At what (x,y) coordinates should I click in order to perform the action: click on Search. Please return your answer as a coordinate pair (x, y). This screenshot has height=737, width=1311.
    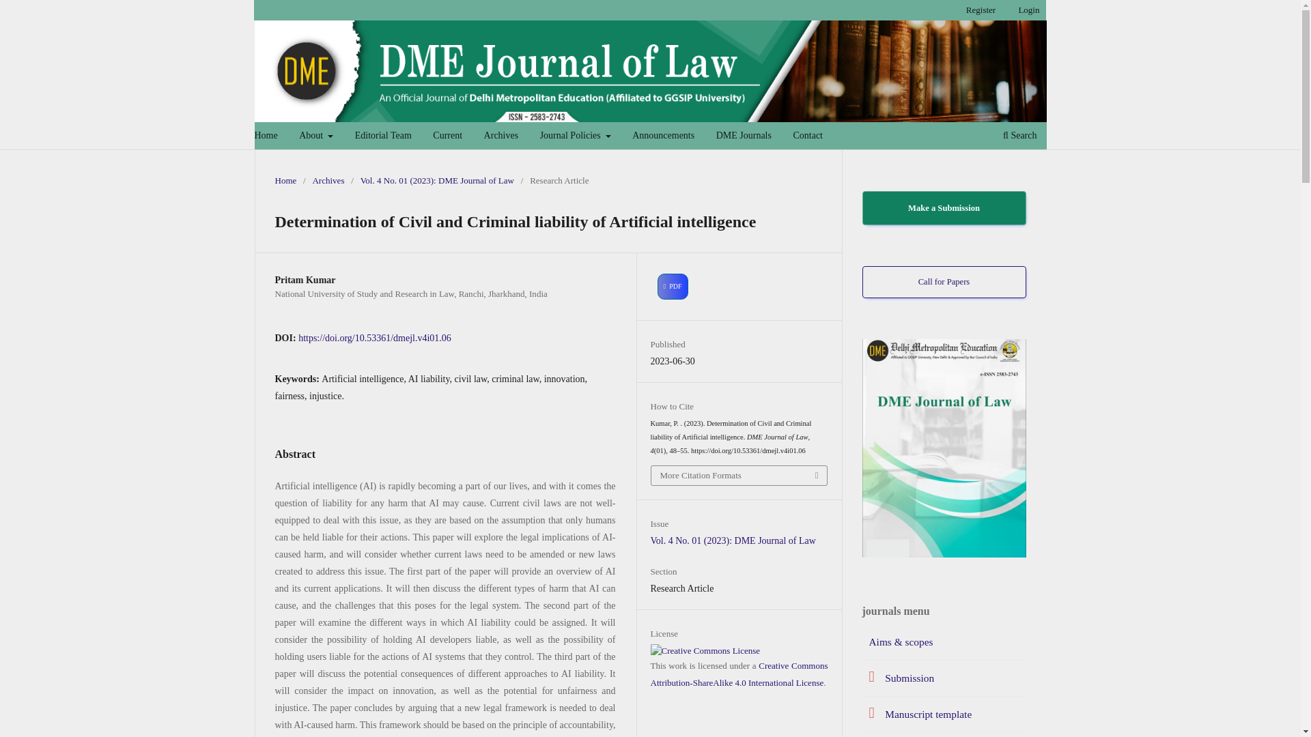
    Looking at the image, I should click on (1019, 137).